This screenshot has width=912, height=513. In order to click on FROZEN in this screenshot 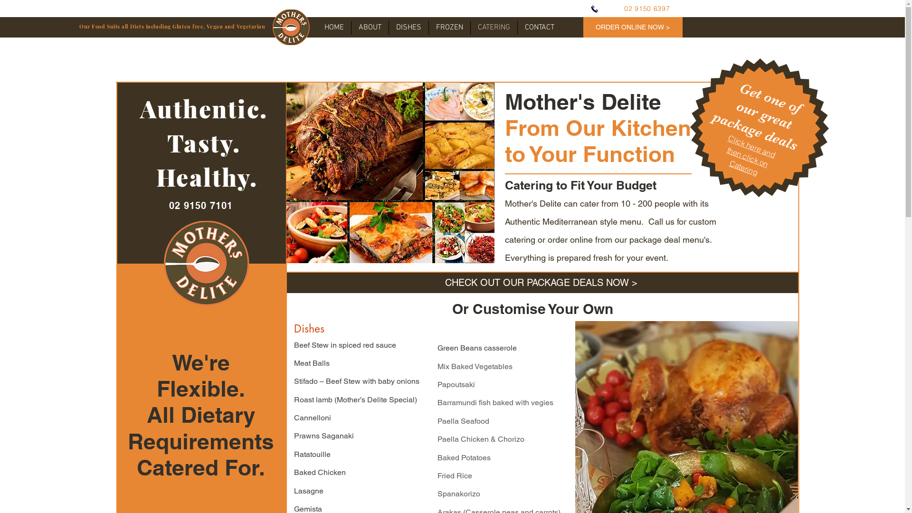, I will do `click(449, 28)`.